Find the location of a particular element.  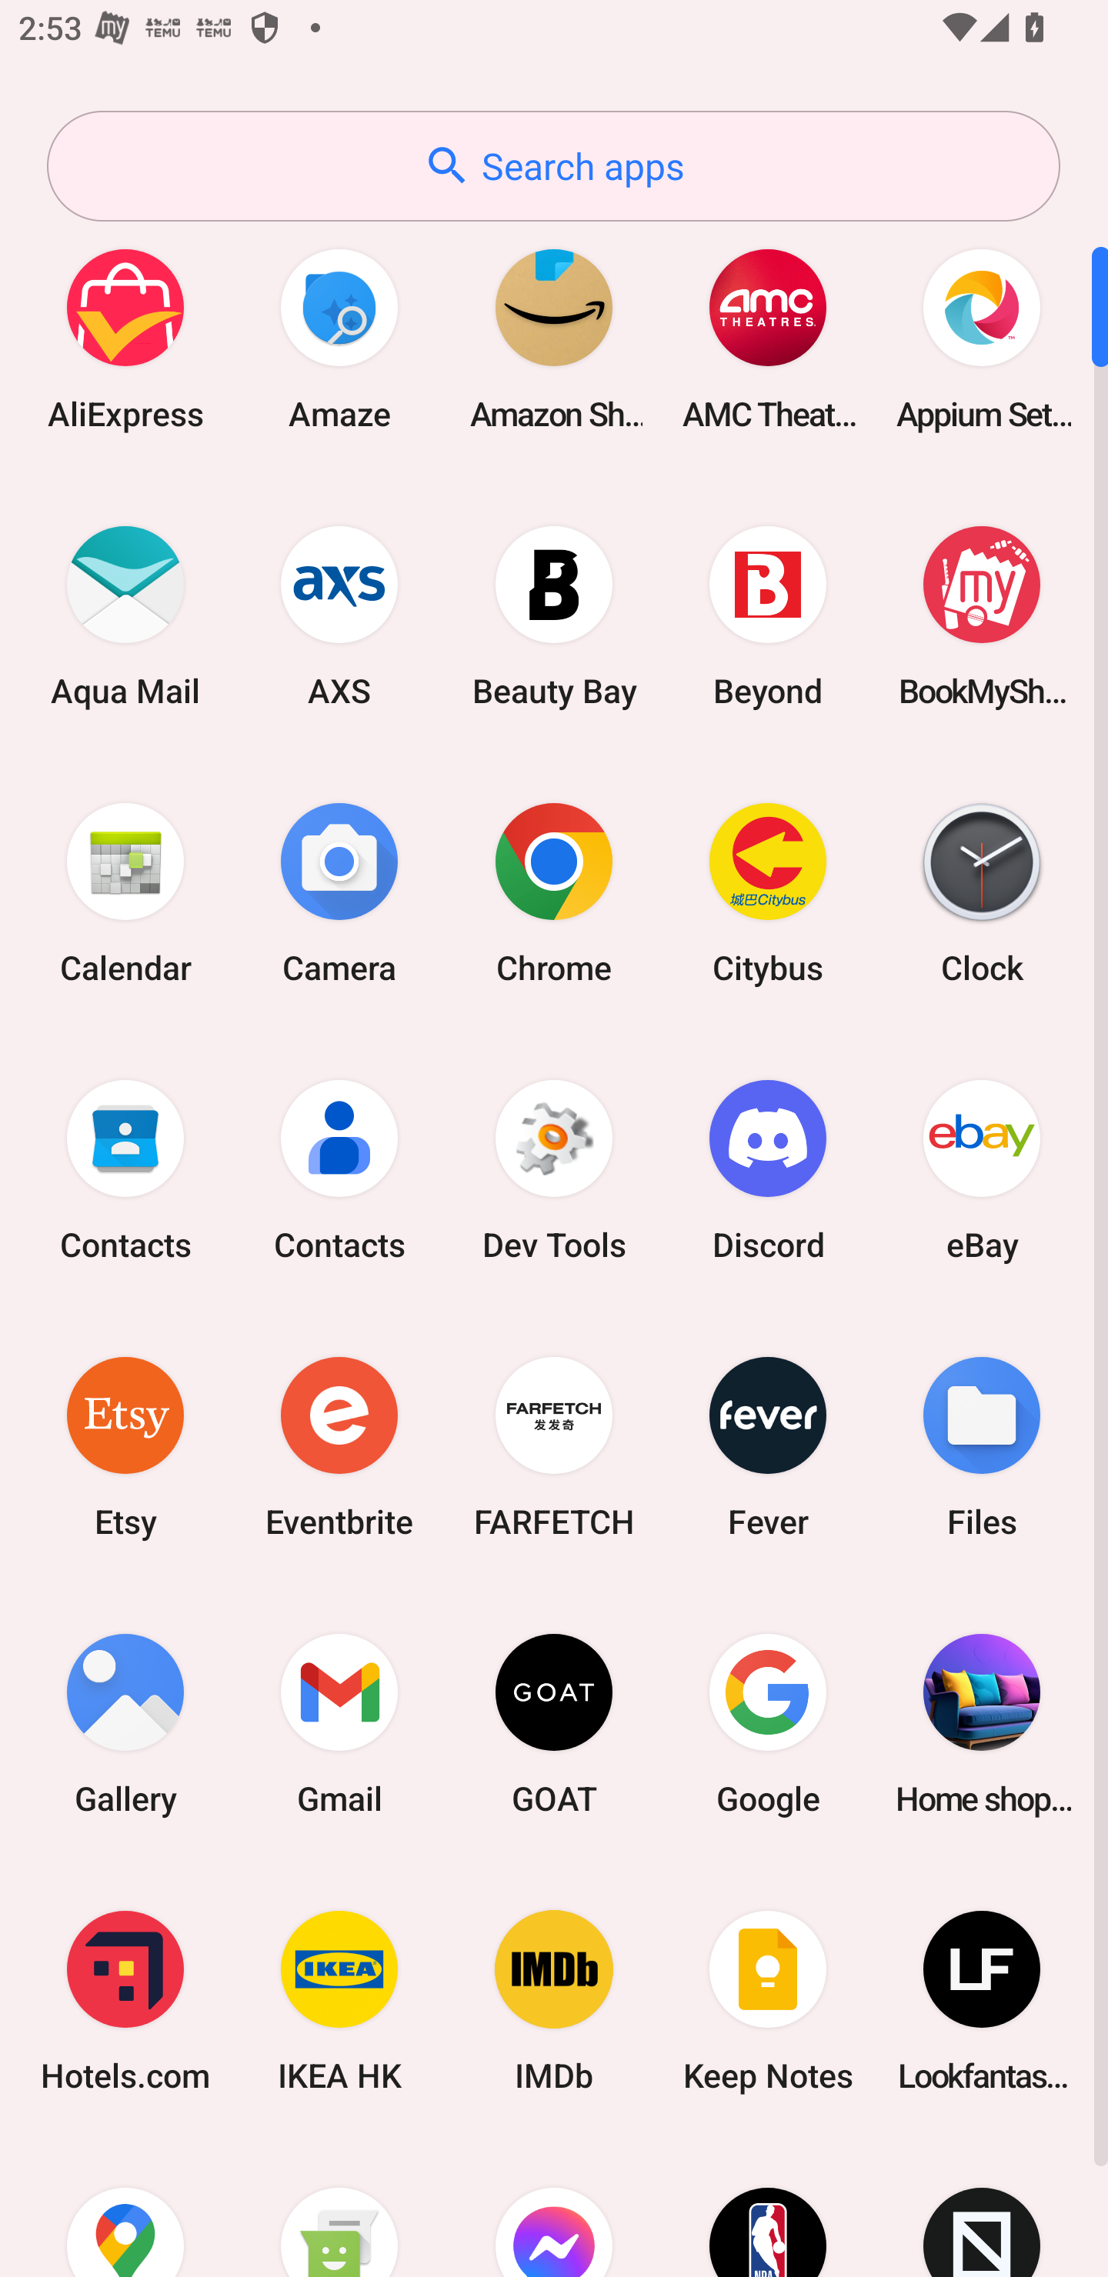

FARFETCH is located at coordinates (554, 1446).